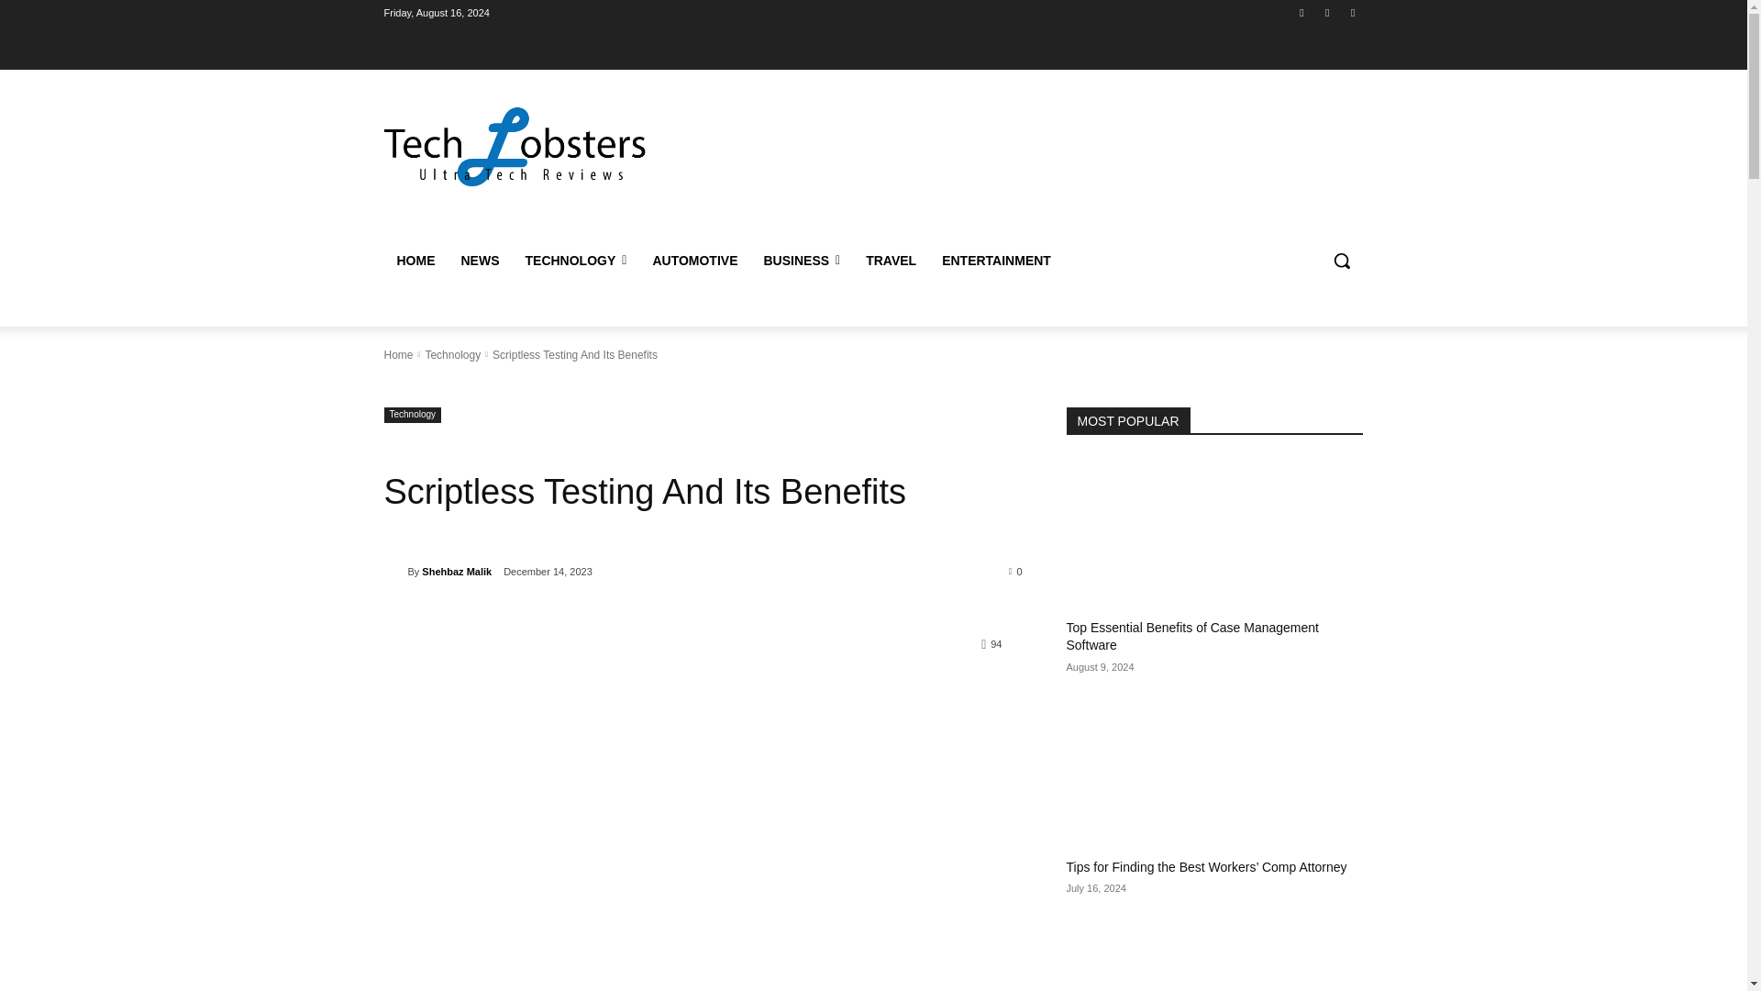  Describe the element at coordinates (398, 355) in the screenshot. I see `Home` at that location.